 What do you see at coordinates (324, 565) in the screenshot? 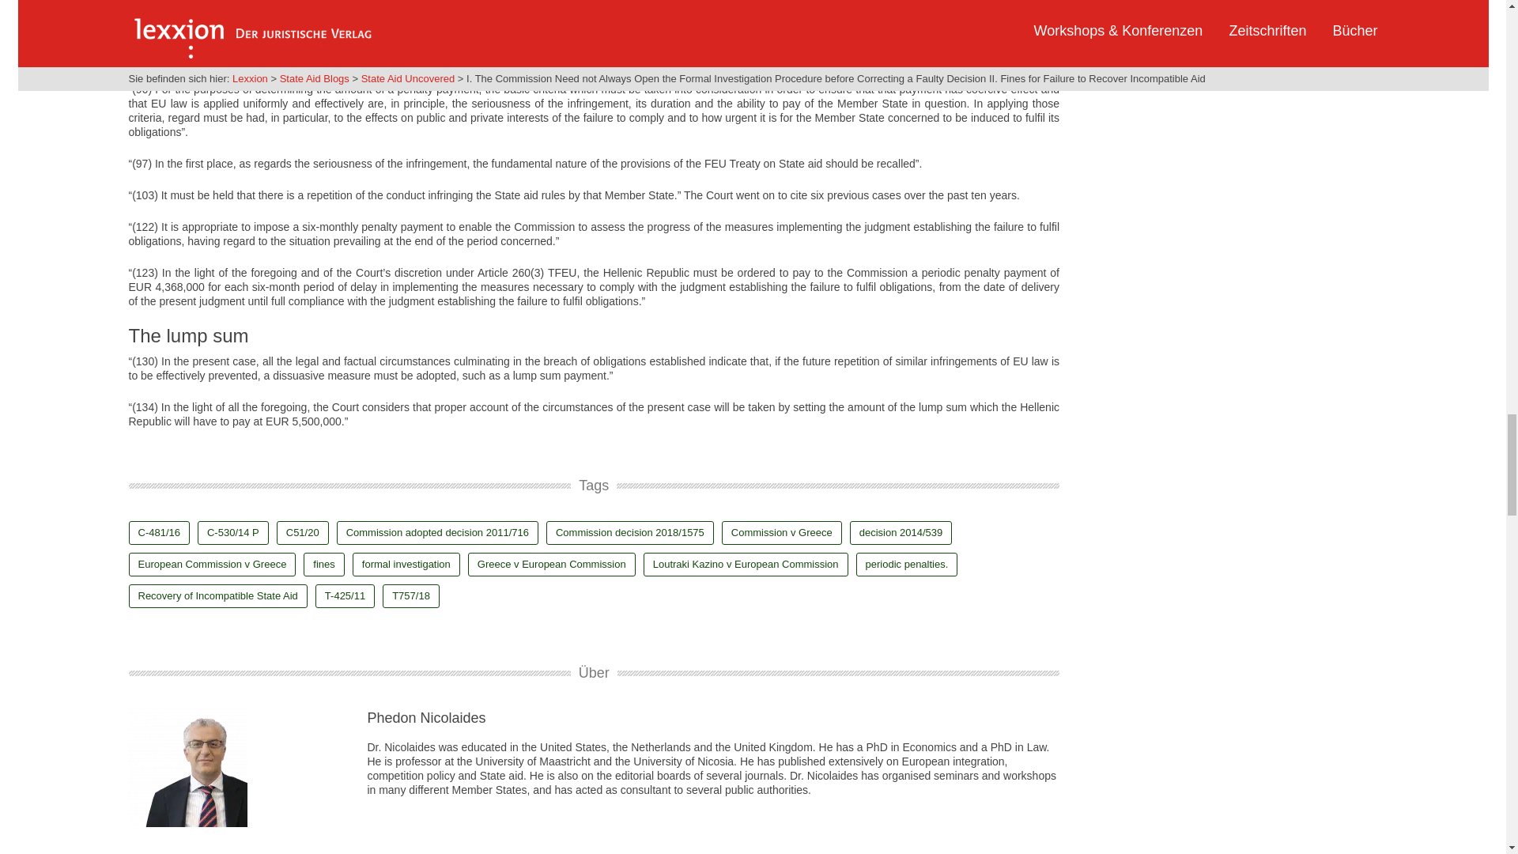
I see `fines` at bounding box center [324, 565].